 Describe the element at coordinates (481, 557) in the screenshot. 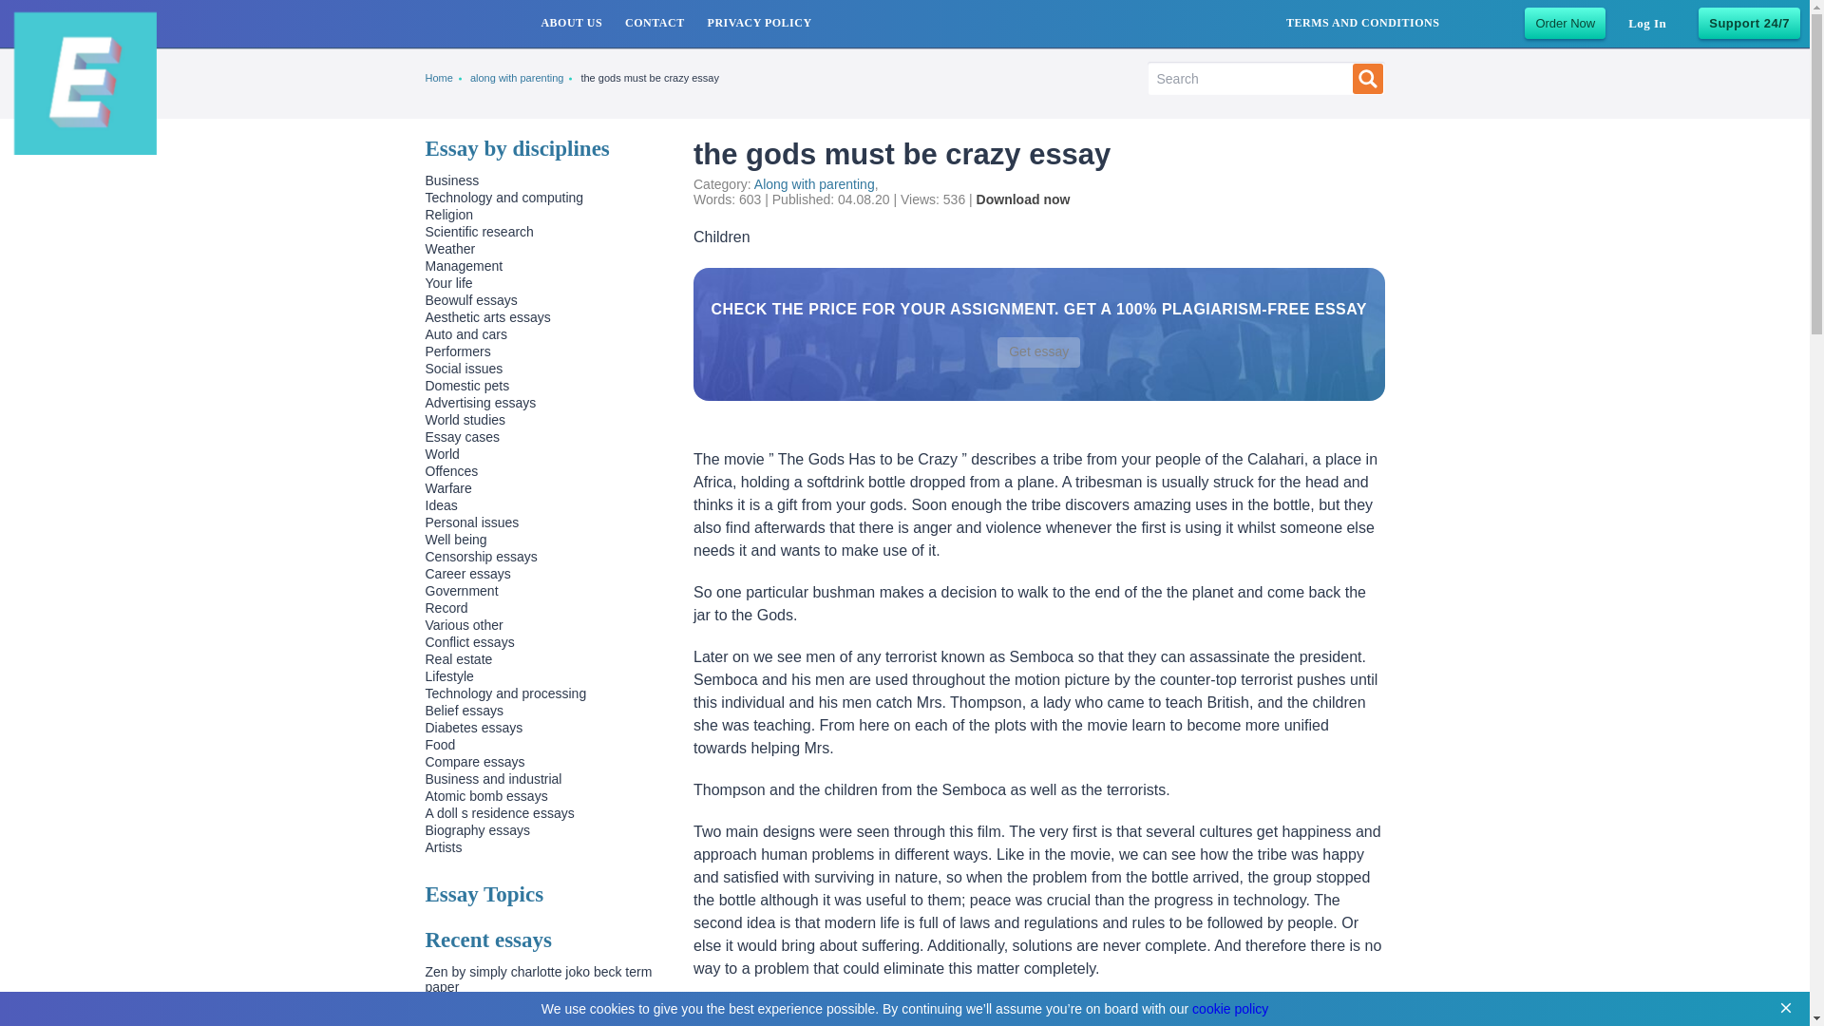

I see `Censorship essays` at that location.